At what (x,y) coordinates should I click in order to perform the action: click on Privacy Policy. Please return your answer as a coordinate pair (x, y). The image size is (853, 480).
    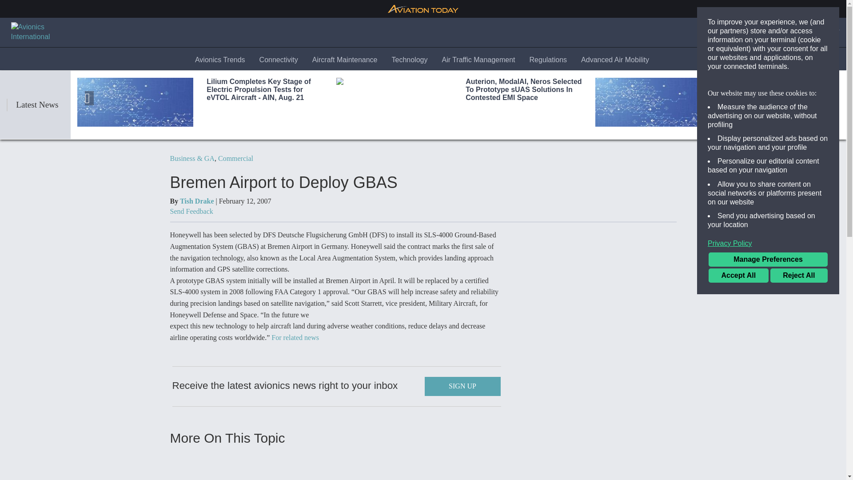
    Looking at the image, I should click on (768, 244).